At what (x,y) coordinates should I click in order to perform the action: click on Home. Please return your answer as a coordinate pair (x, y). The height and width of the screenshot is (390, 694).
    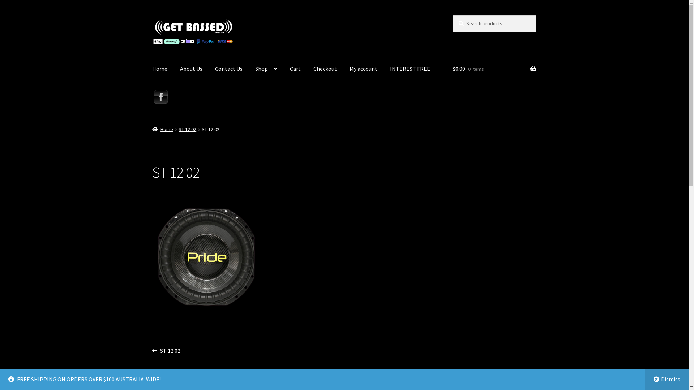
    Looking at the image, I should click on (160, 69).